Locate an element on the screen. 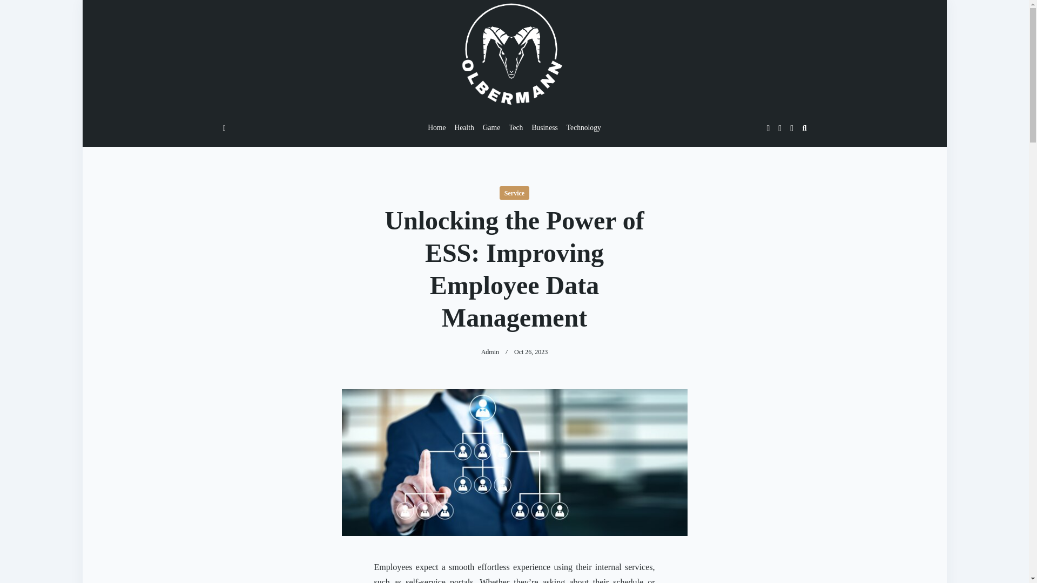 The height and width of the screenshot is (583, 1037). Technology is located at coordinates (583, 128).